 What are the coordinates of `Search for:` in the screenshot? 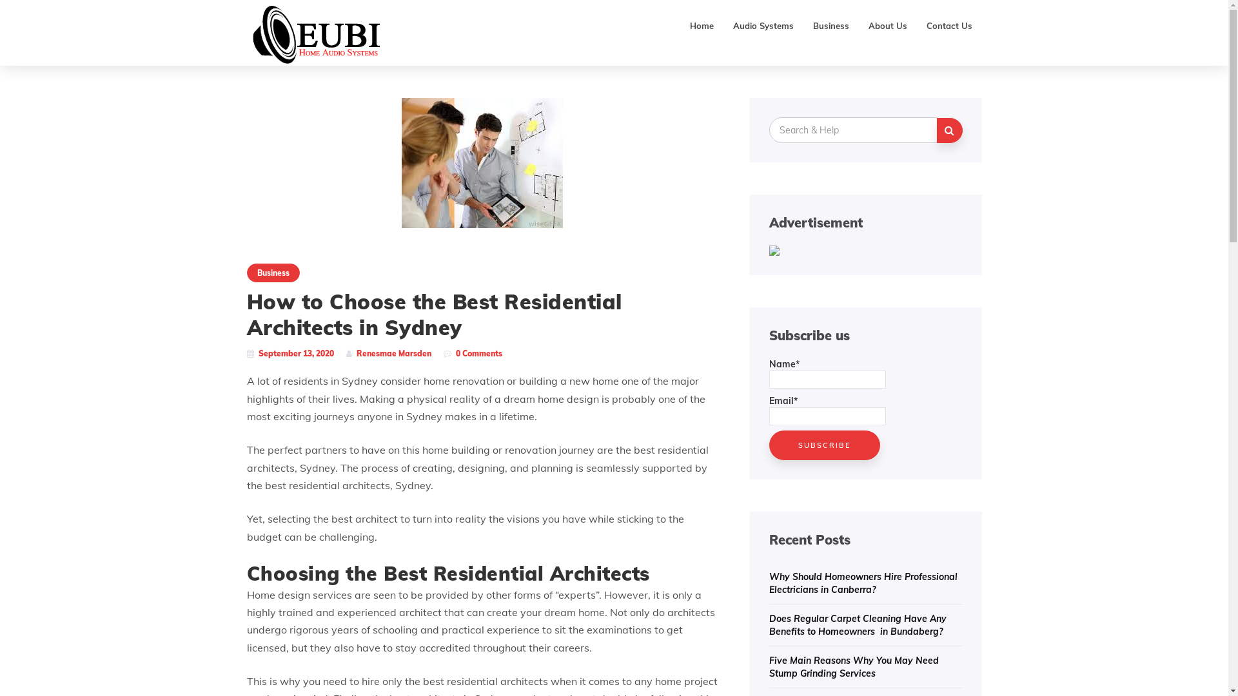 It's located at (852, 130).